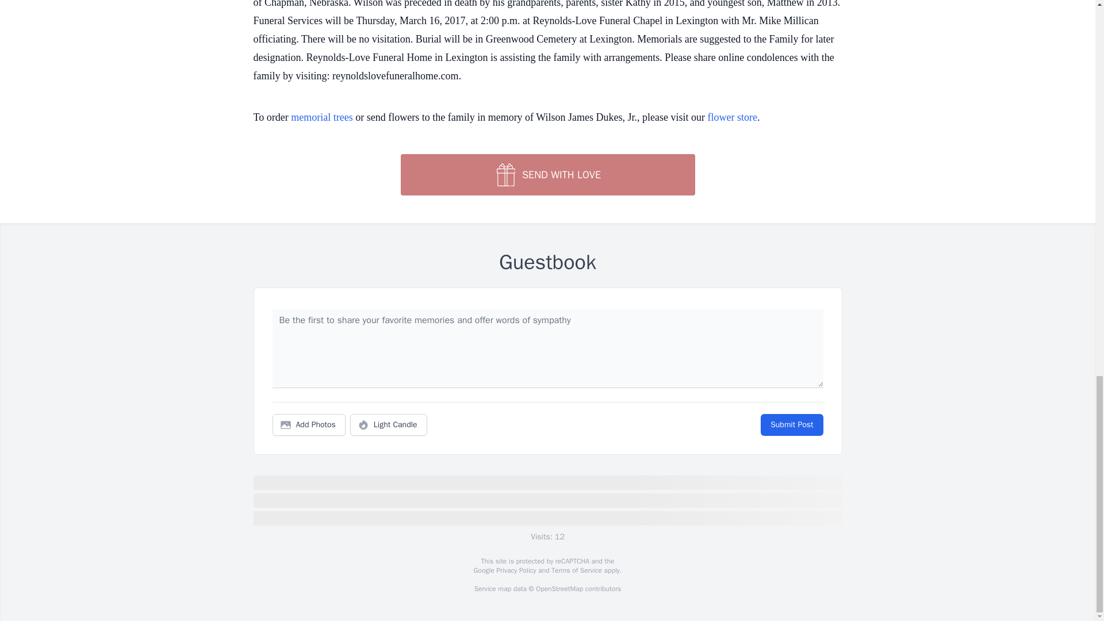  Describe the element at coordinates (576, 570) in the screenshot. I see `Terms of Service` at that location.